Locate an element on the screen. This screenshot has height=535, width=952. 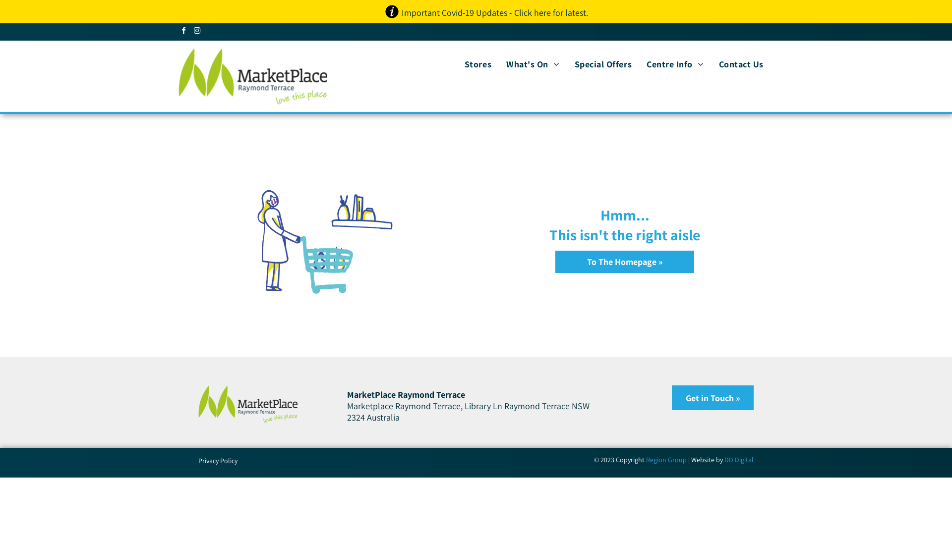
. is located at coordinates (587, 13).